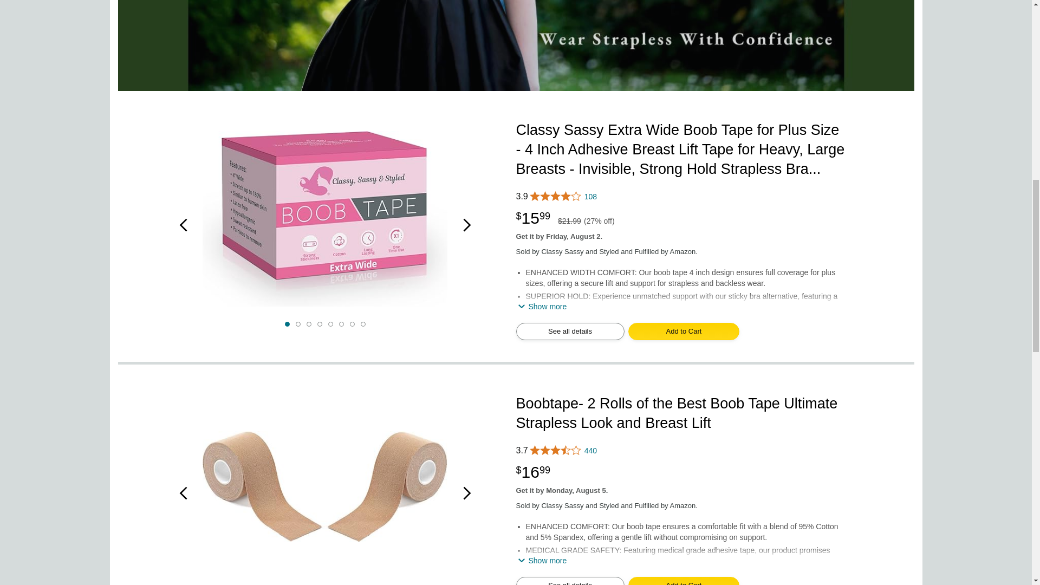  What do you see at coordinates (680, 196) in the screenshot?
I see `3.9 out of 5 stars` at bounding box center [680, 196].